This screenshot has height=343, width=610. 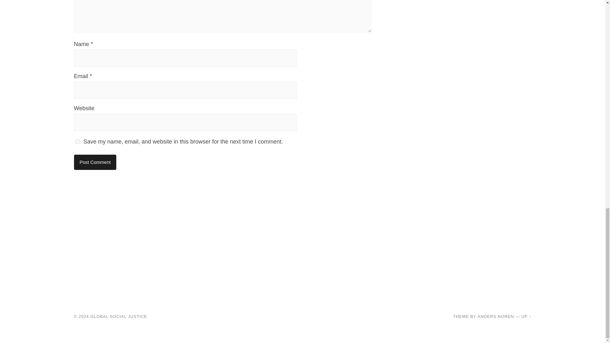 What do you see at coordinates (526, 316) in the screenshot?
I see `To the top` at bounding box center [526, 316].